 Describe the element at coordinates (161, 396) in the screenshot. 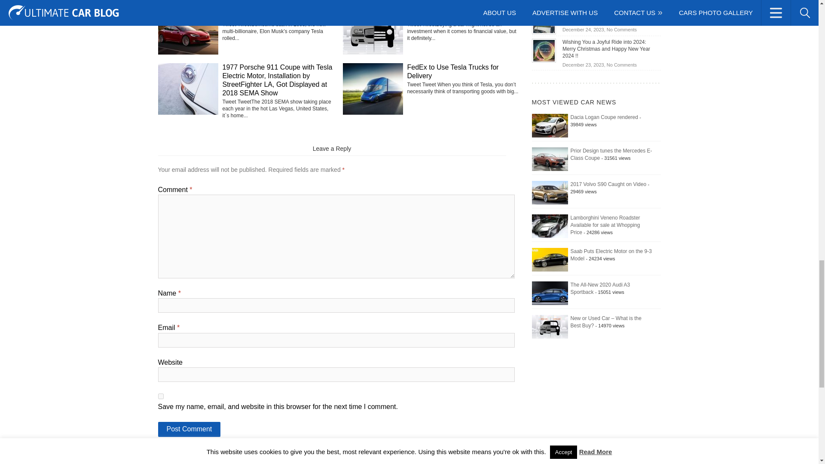

I see `yes` at that location.